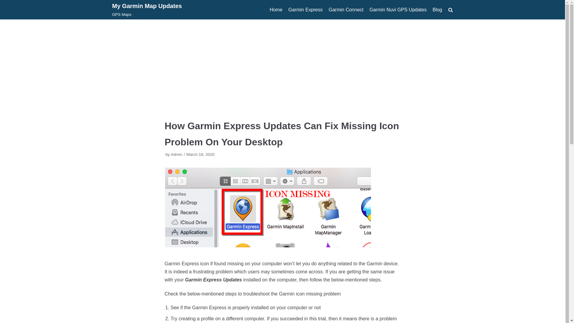  What do you see at coordinates (147, 10) in the screenshot?
I see `Posts by Admin` at bounding box center [147, 10].